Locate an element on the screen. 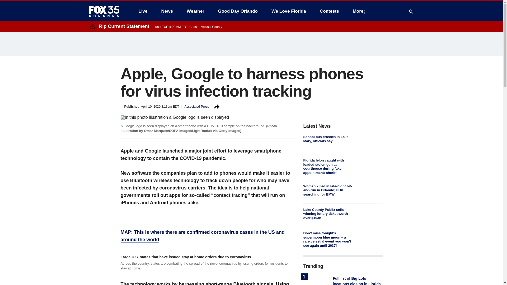  Weather is located at coordinates (195, 11).